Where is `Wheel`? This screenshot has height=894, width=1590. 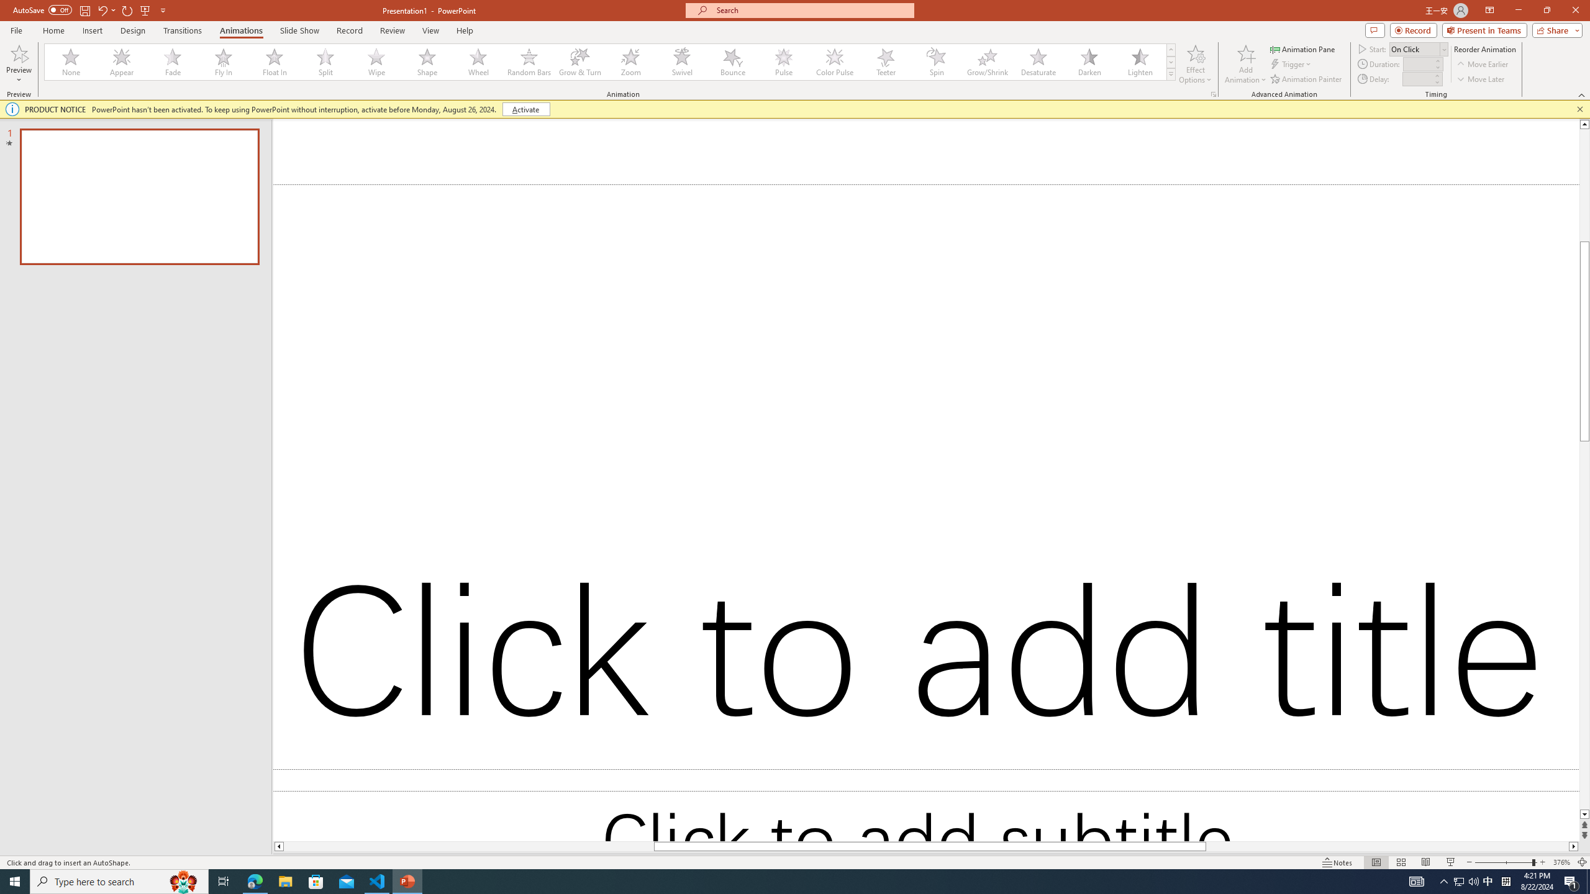
Wheel is located at coordinates (478, 62).